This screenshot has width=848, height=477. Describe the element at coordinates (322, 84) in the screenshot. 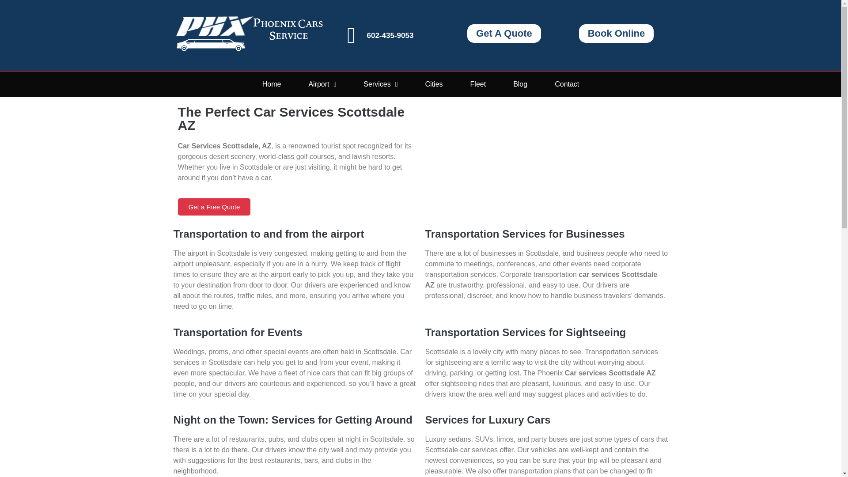

I see `Airport` at that location.